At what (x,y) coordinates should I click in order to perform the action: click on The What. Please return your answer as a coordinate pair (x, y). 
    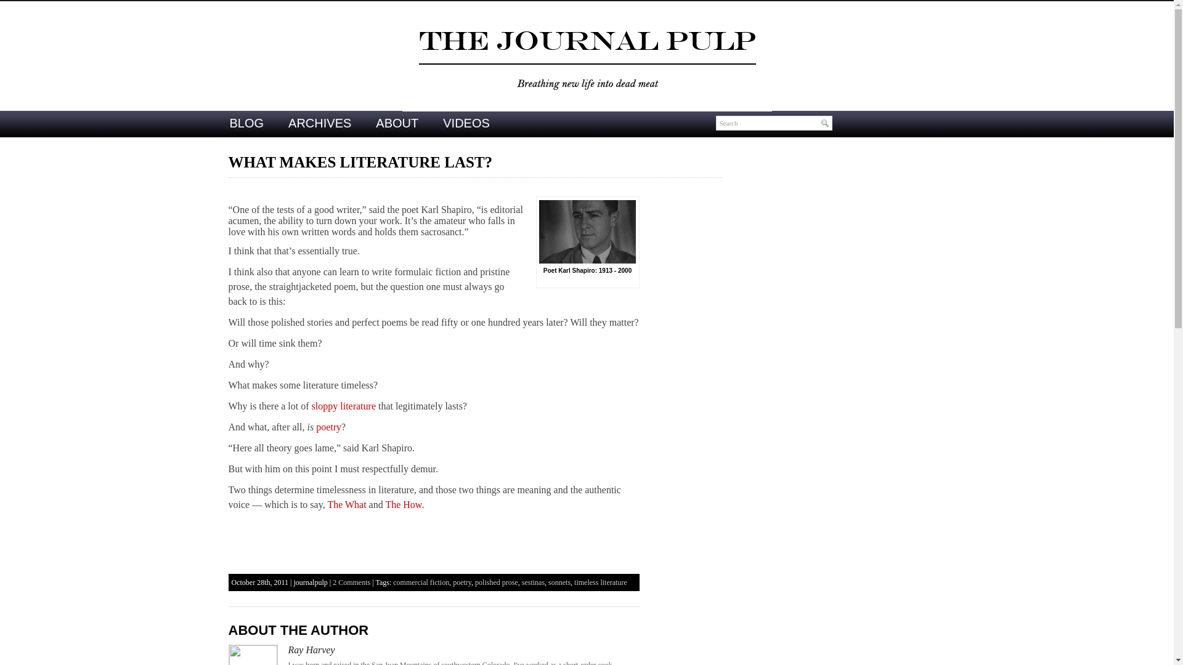
    Looking at the image, I should click on (346, 505).